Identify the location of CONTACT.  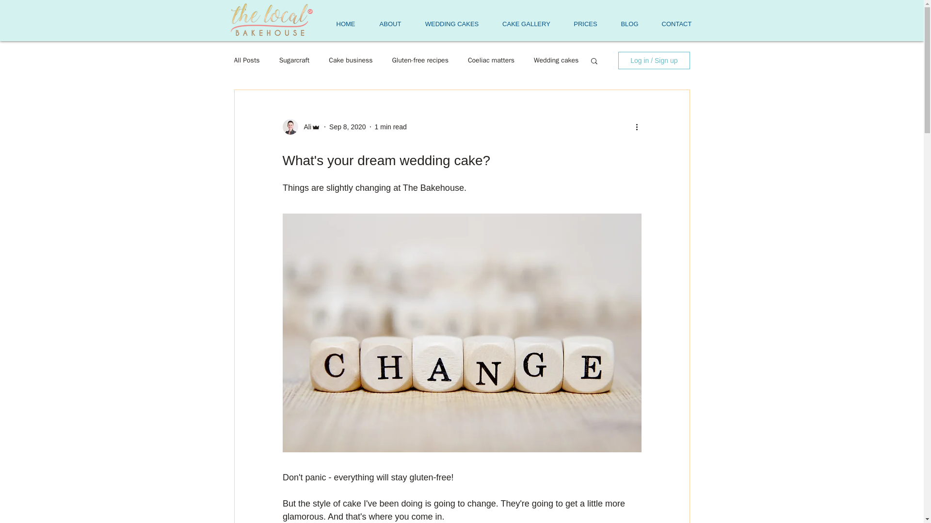
(677, 24).